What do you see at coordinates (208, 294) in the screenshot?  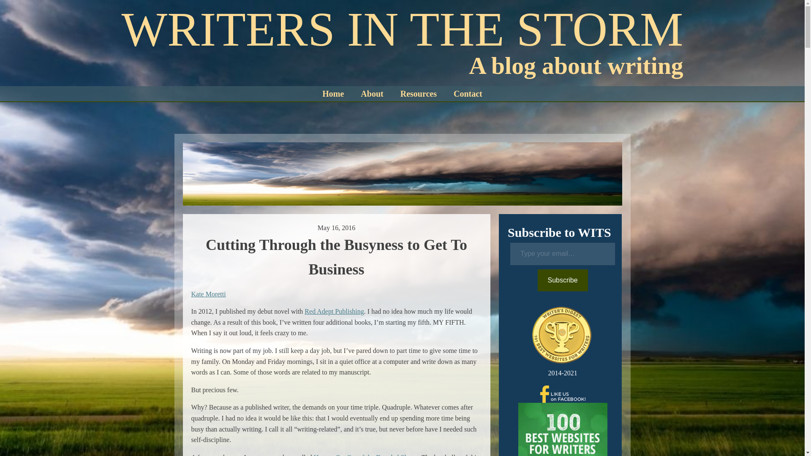 I see `Kate Moretti` at bounding box center [208, 294].